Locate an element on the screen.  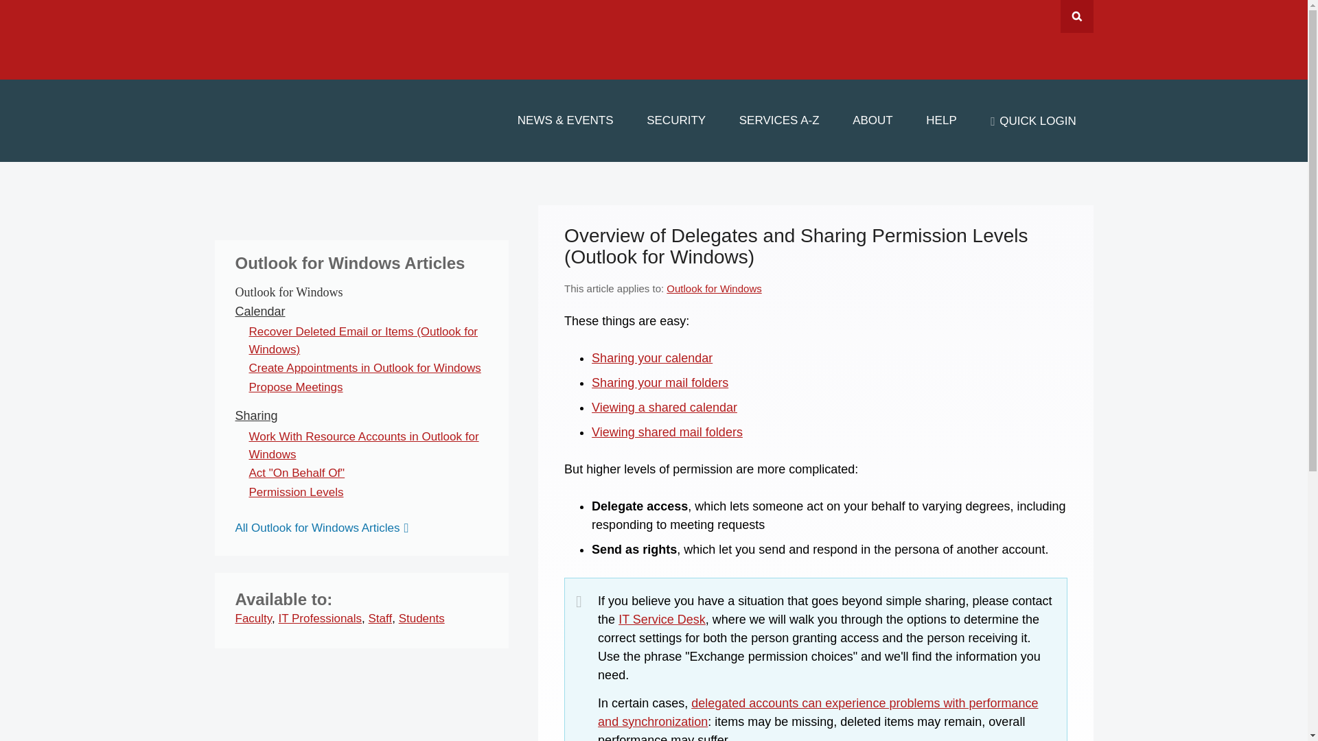
Get Help is located at coordinates (662, 619).